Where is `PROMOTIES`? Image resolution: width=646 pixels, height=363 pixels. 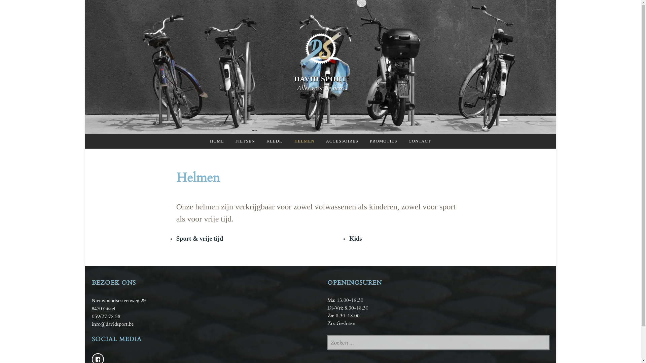 PROMOTIES is located at coordinates (384, 141).